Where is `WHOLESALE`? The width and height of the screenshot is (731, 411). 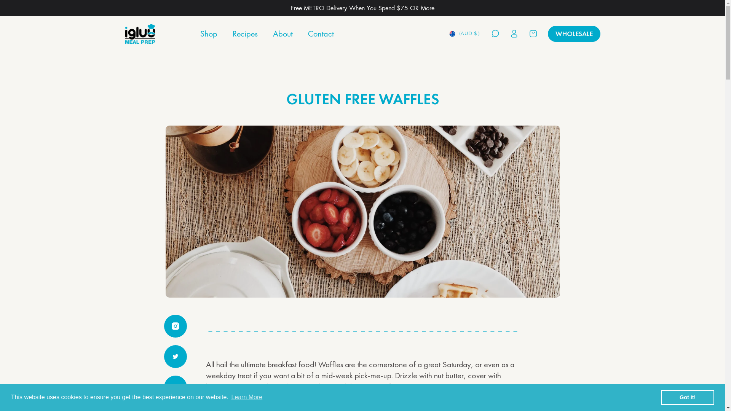 WHOLESALE is located at coordinates (574, 34).